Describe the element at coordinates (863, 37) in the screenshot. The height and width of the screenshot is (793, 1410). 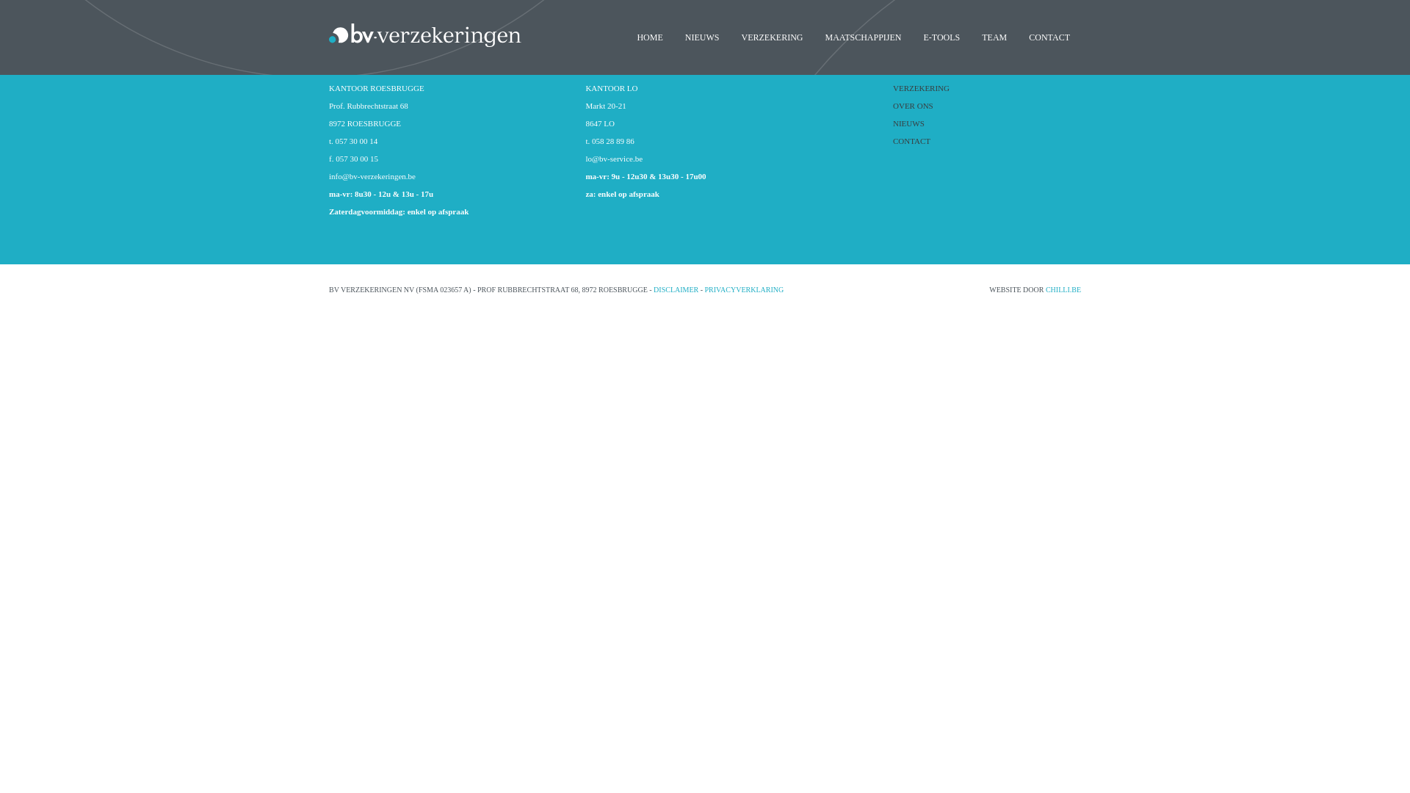
I see `MAATSCHAPPIJEN` at that location.